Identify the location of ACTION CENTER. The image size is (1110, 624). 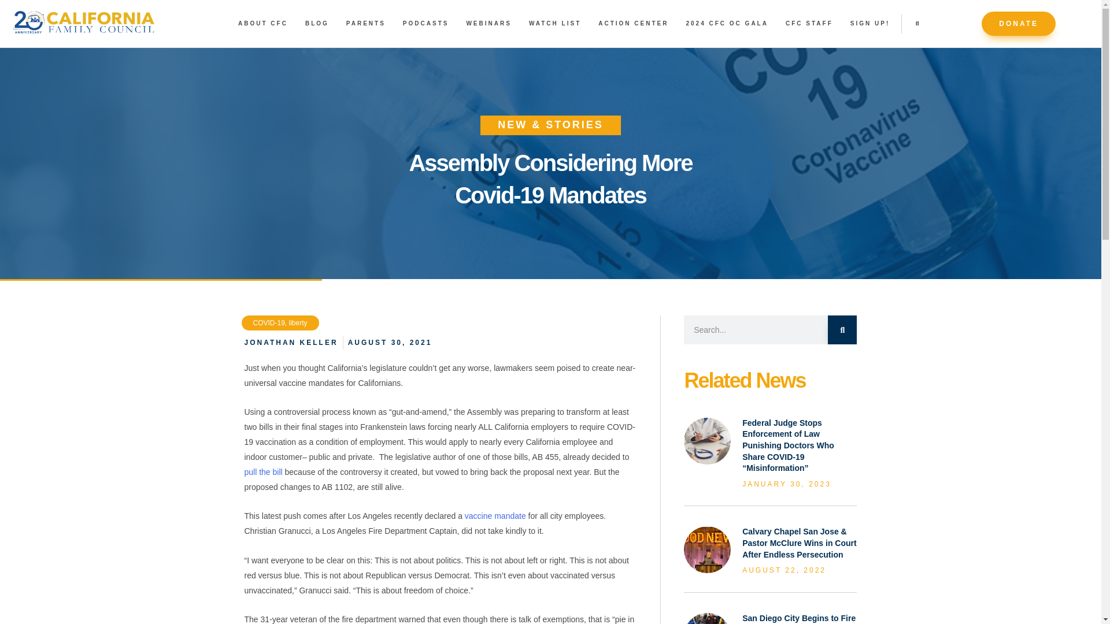
(633, 23).